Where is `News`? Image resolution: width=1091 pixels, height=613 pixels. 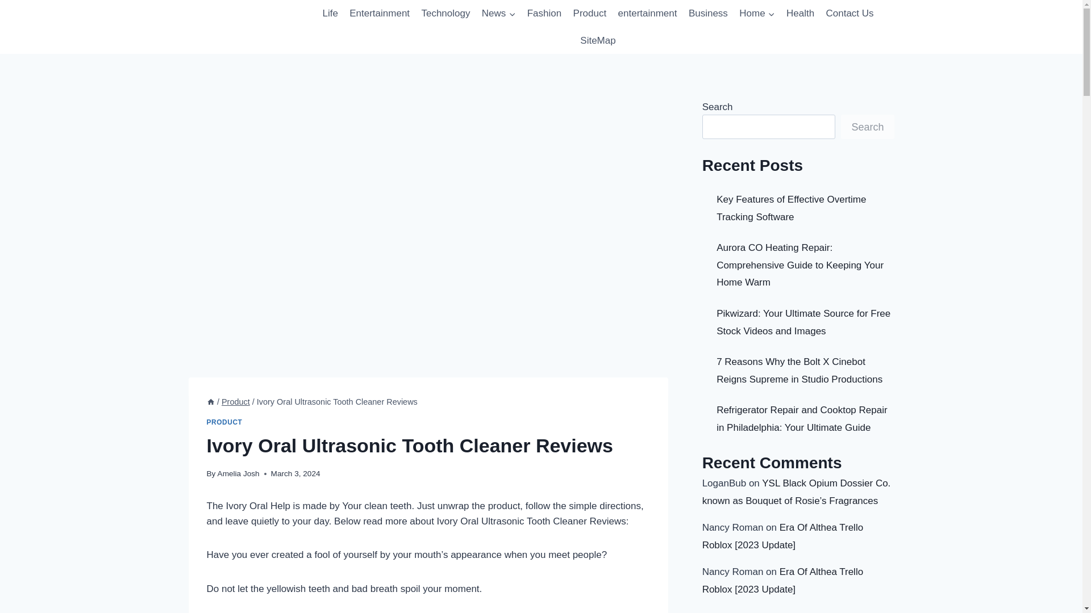
News is located at coordinates (498, 14).